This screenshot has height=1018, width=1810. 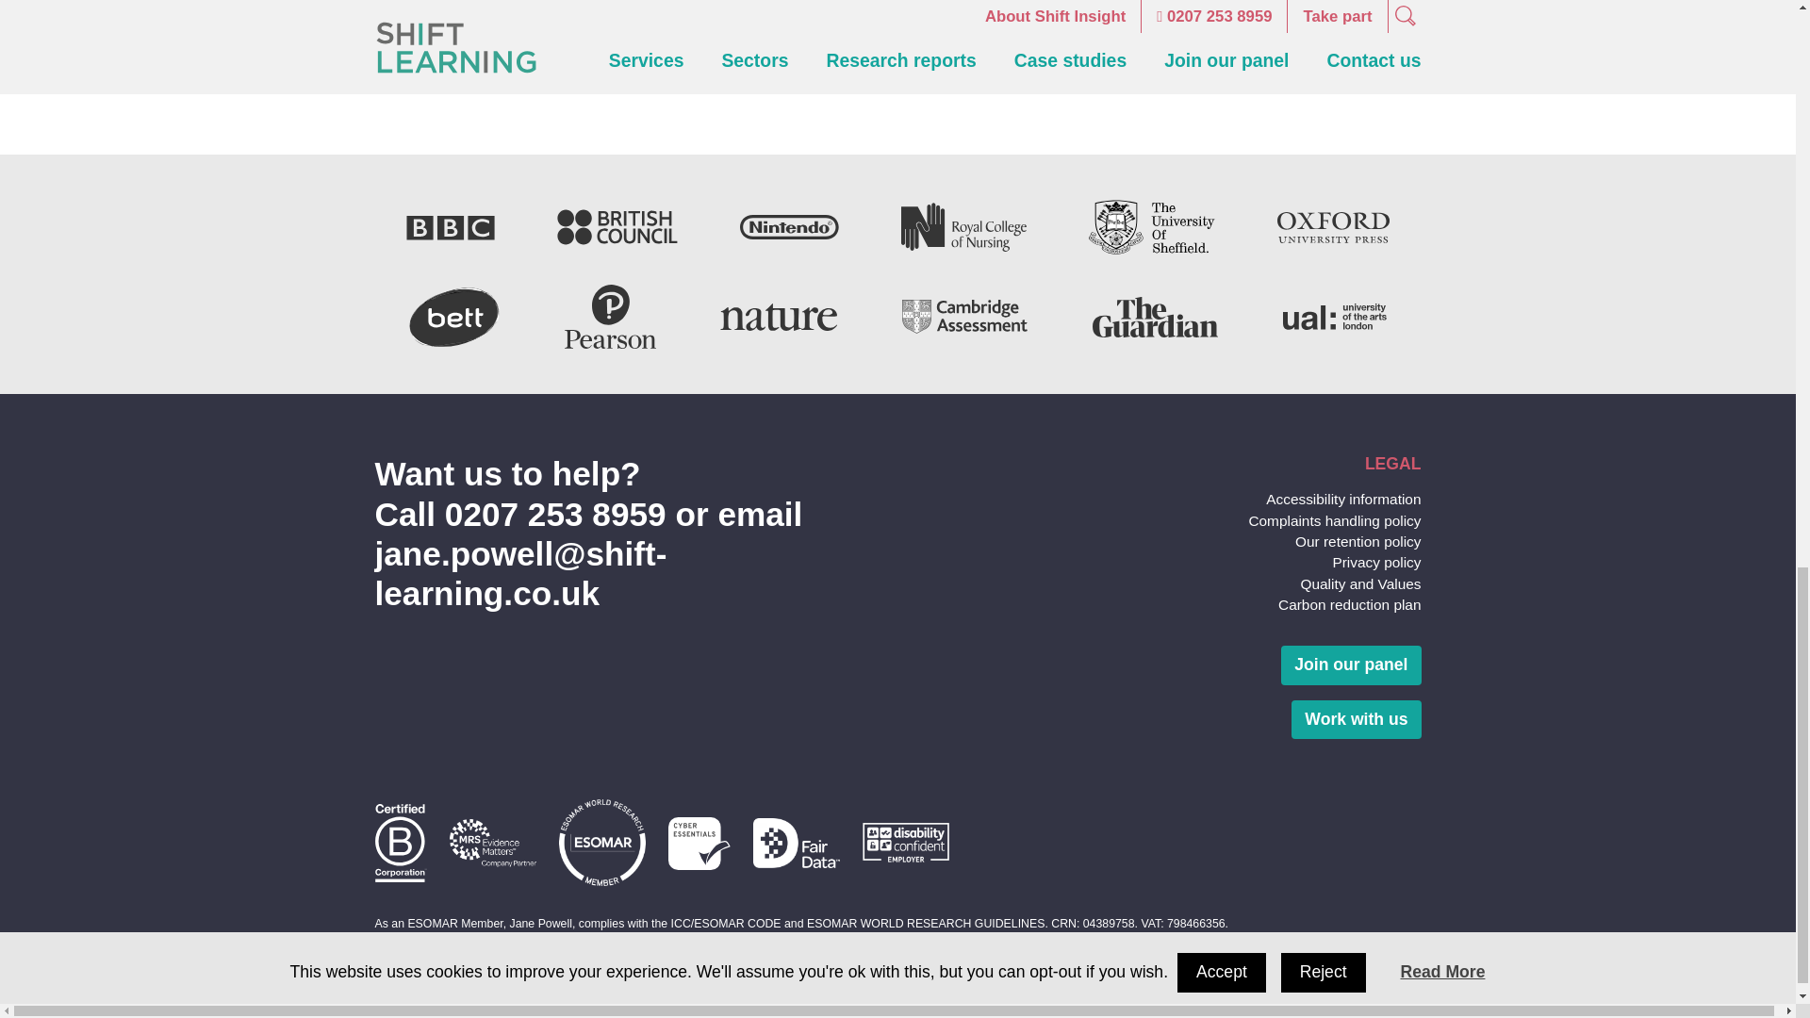 What do you see at coordinates (1376, 562) in the screenshot?
I see `Privacy policy` at bounding box center [1376, 562].